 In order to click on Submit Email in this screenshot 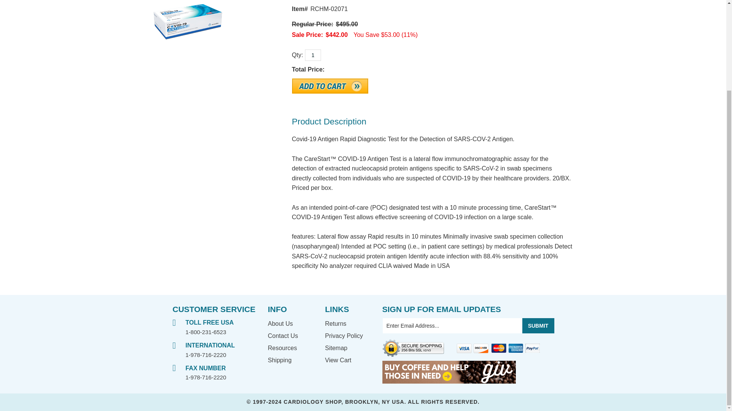, I will do `click(538, 325)`.